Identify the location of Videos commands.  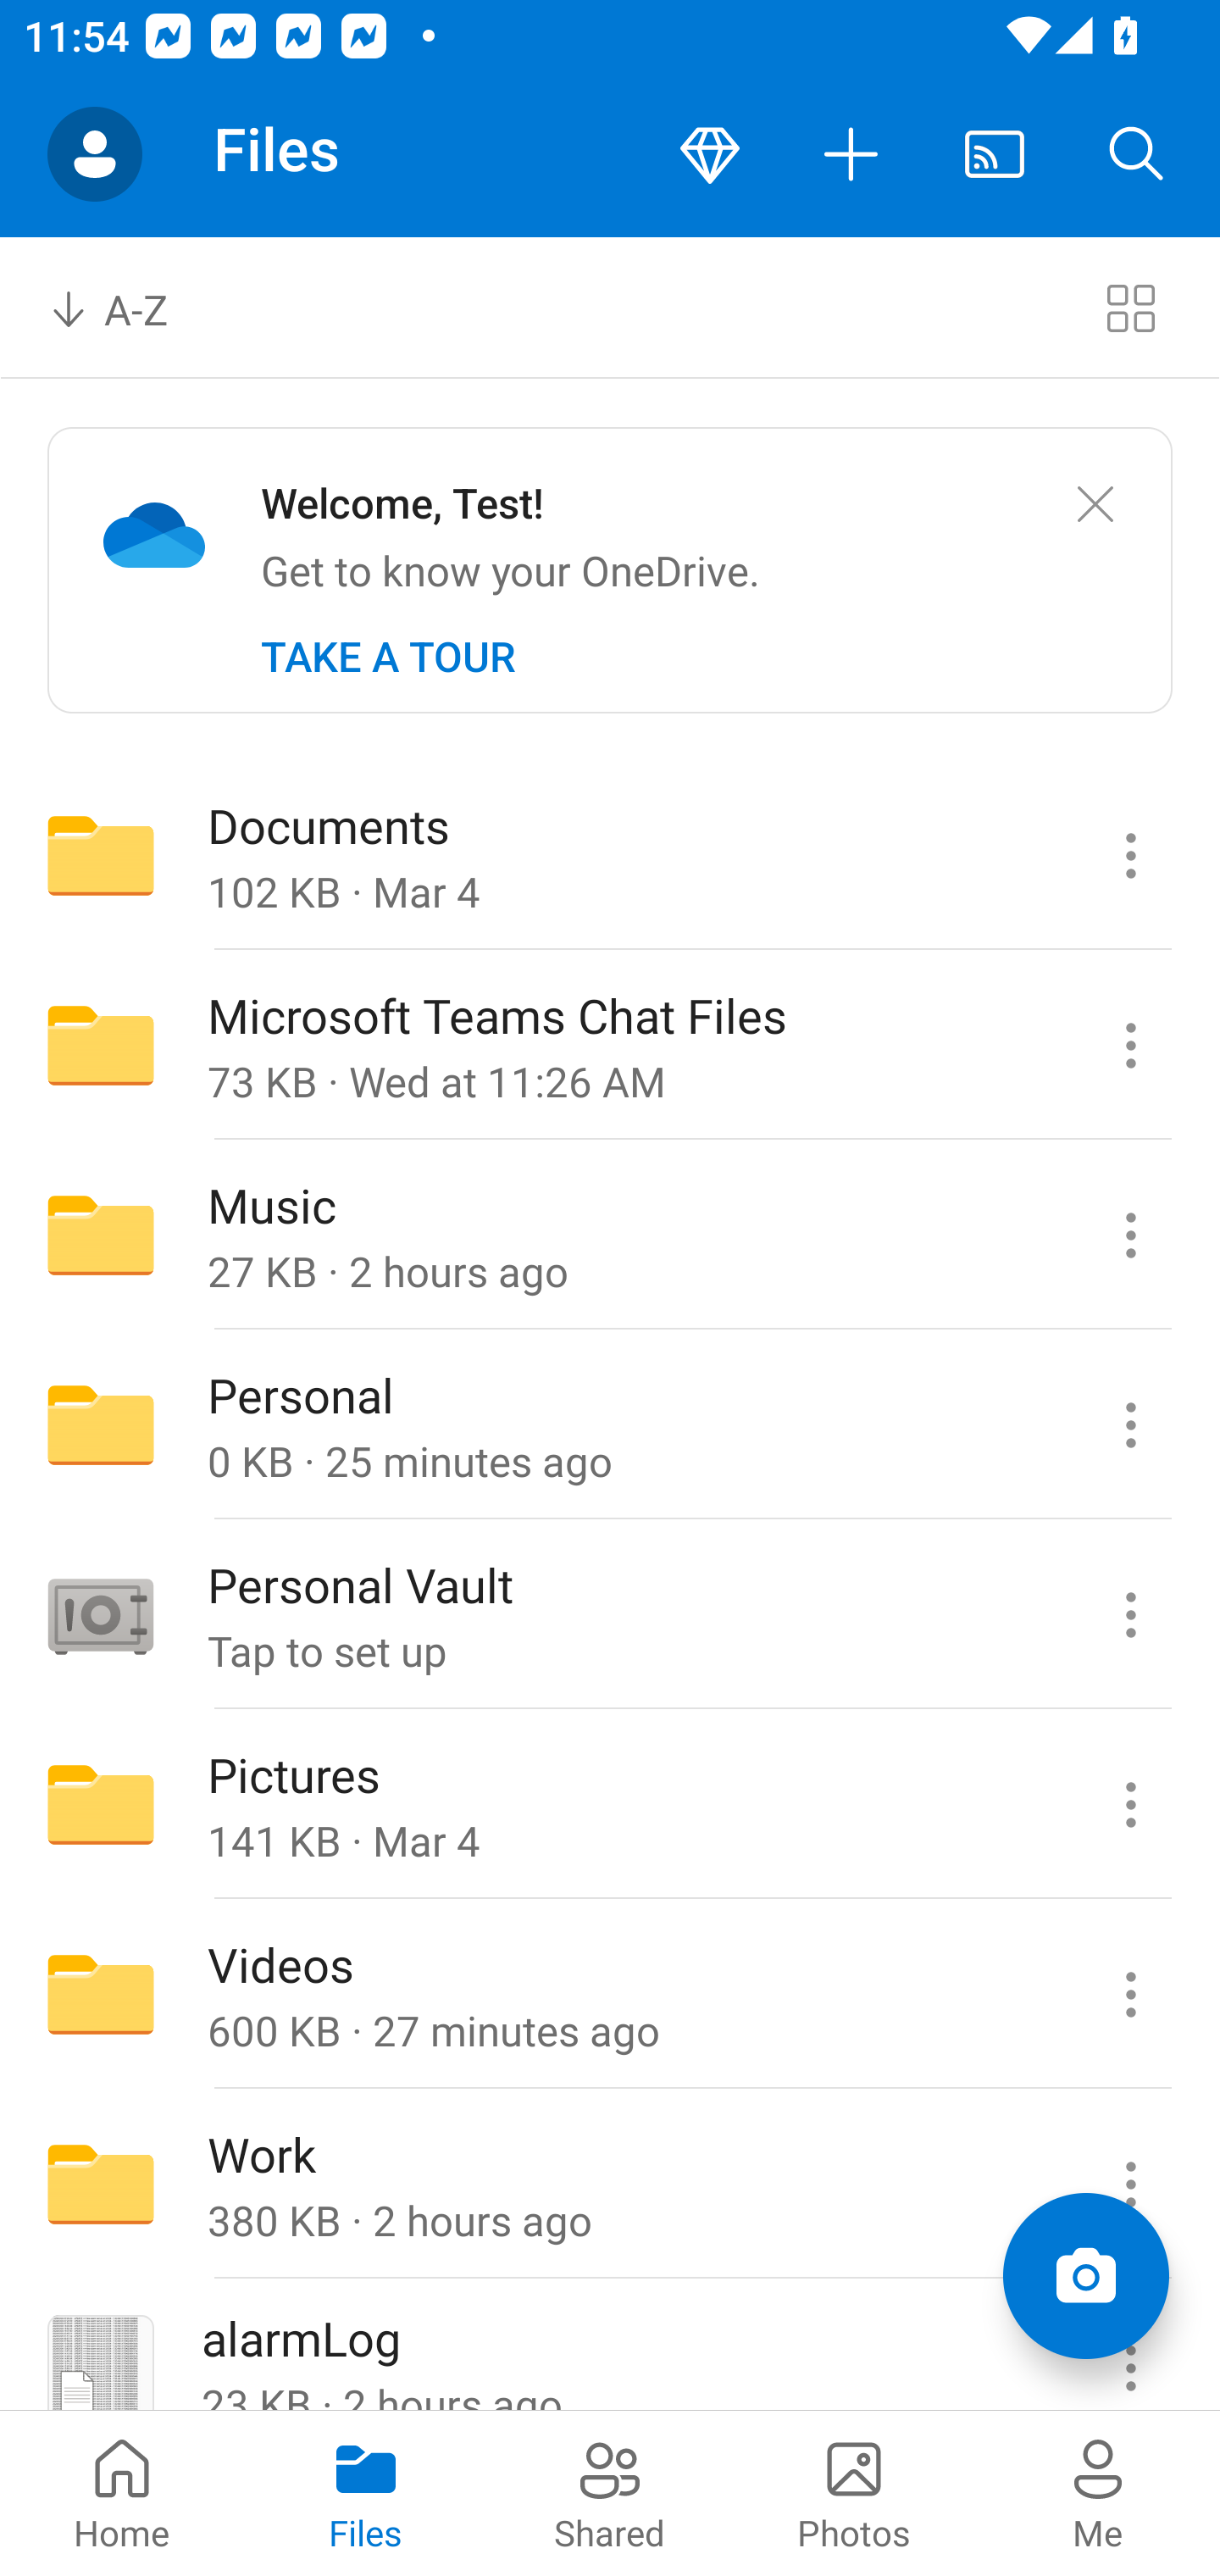
(1130, 1995).